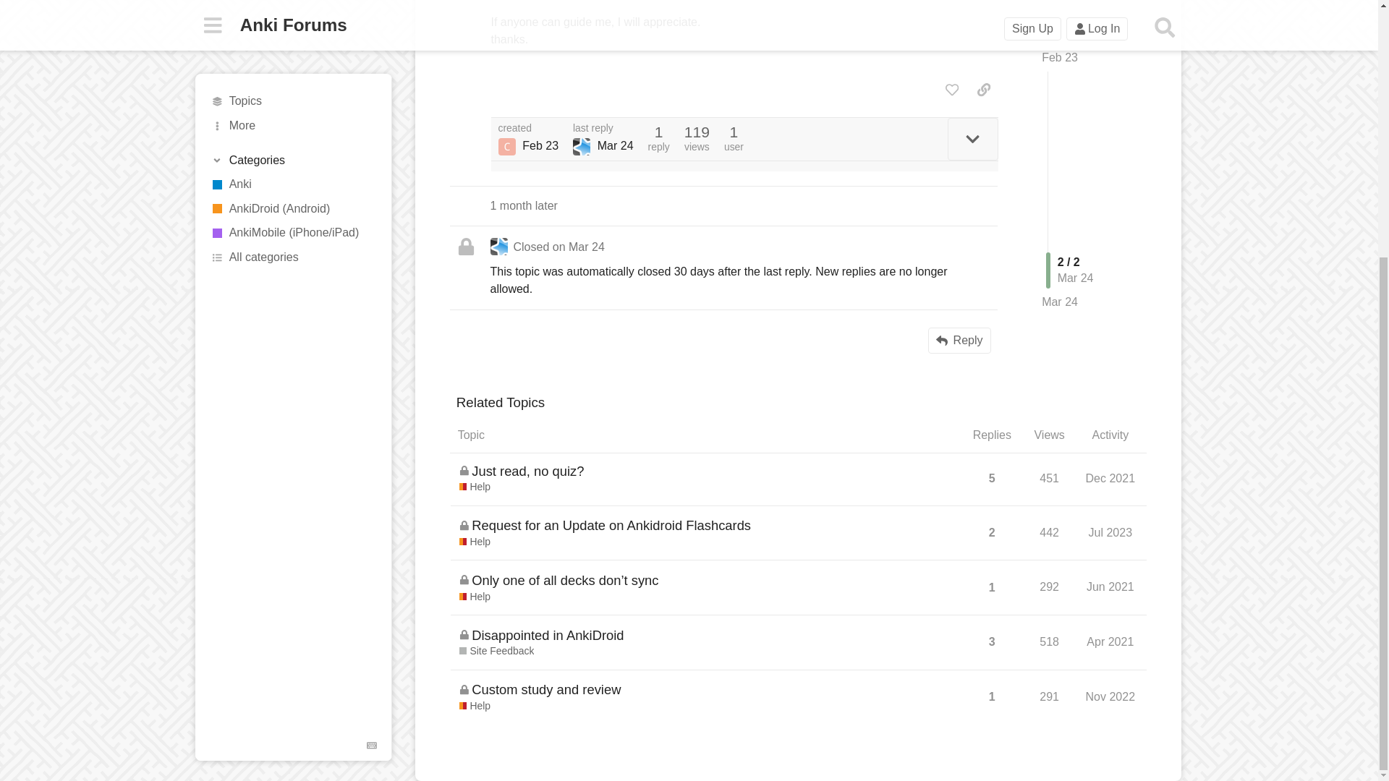 The image size is (1389, 781). Describe the element at coordinates (952, 90) in the screenshot. I see `like this post` at that location.